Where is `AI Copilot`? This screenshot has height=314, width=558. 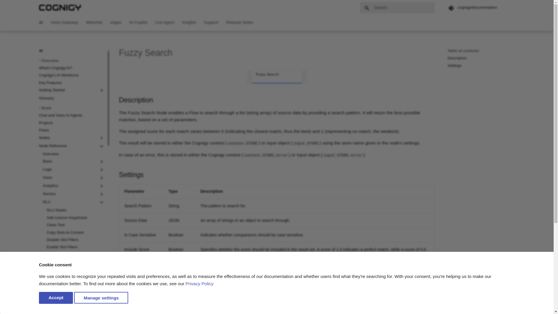 AI Copilot is located at coordinates (138, 23).